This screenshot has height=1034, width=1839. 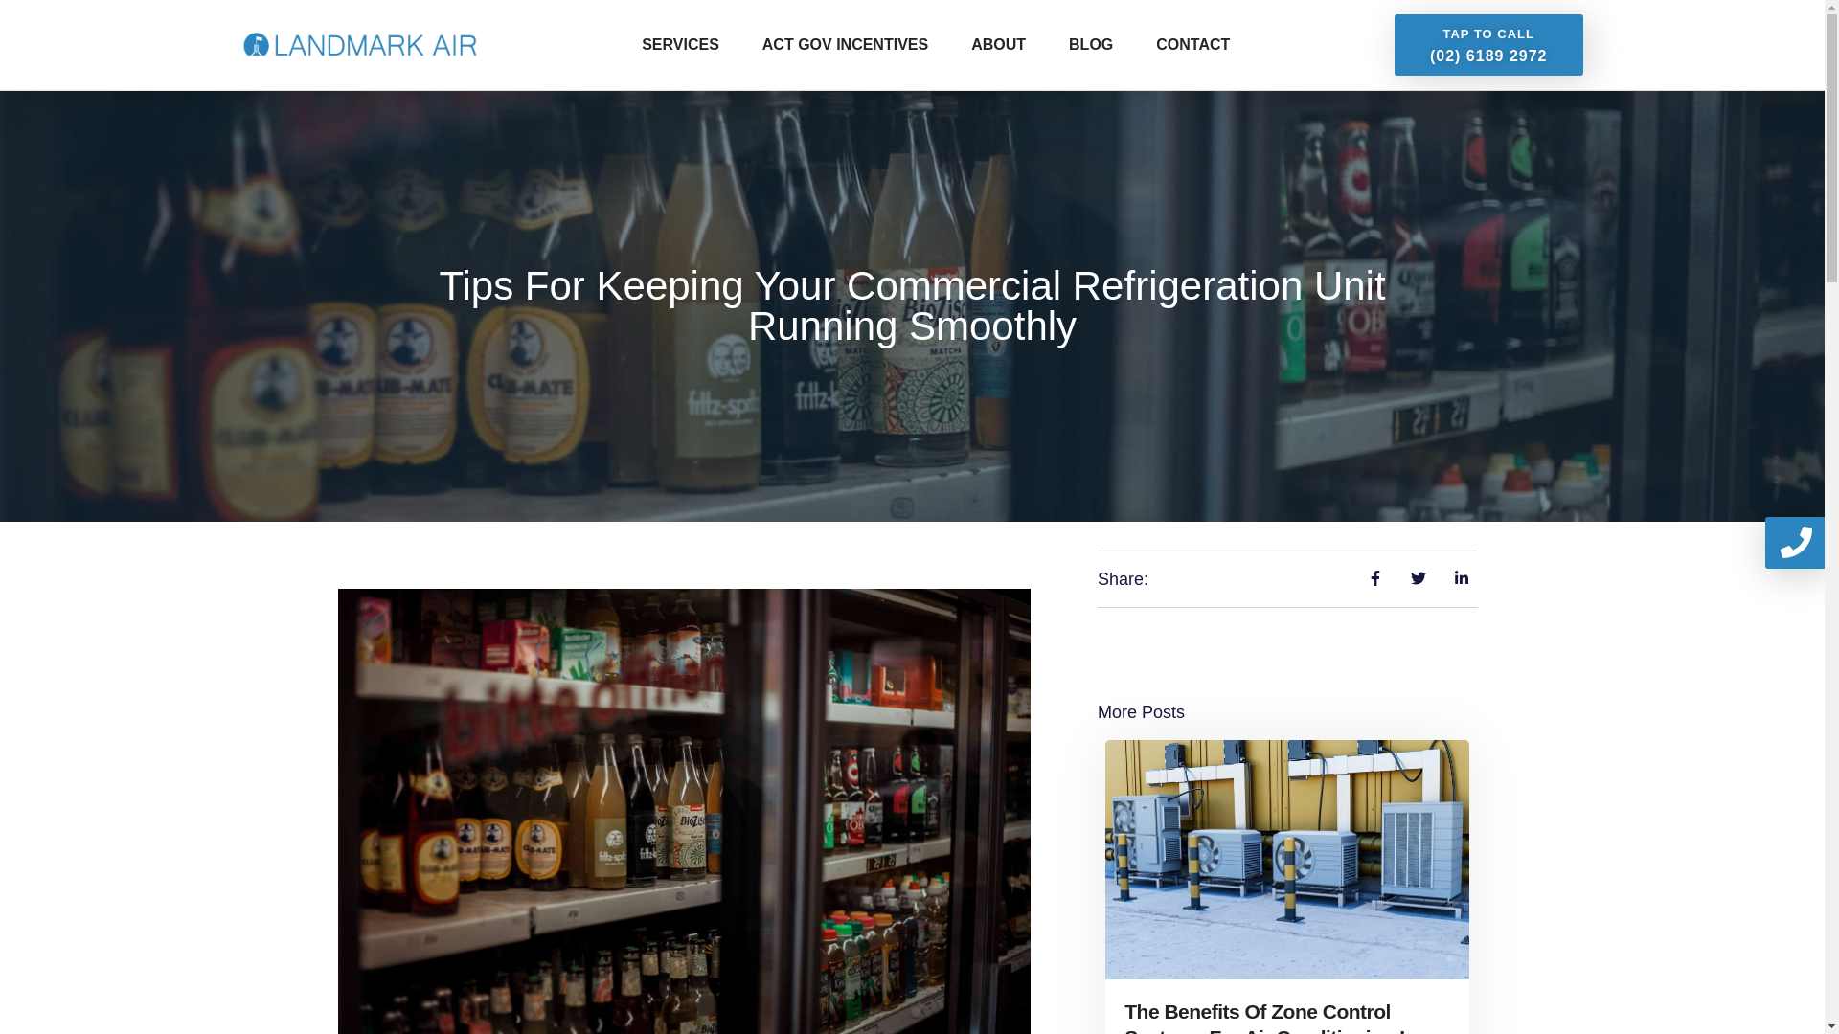 What do you see at coordinates (1090, 44) in the screenshot?
I see `BLOG` at bounding box center [1090, 44].